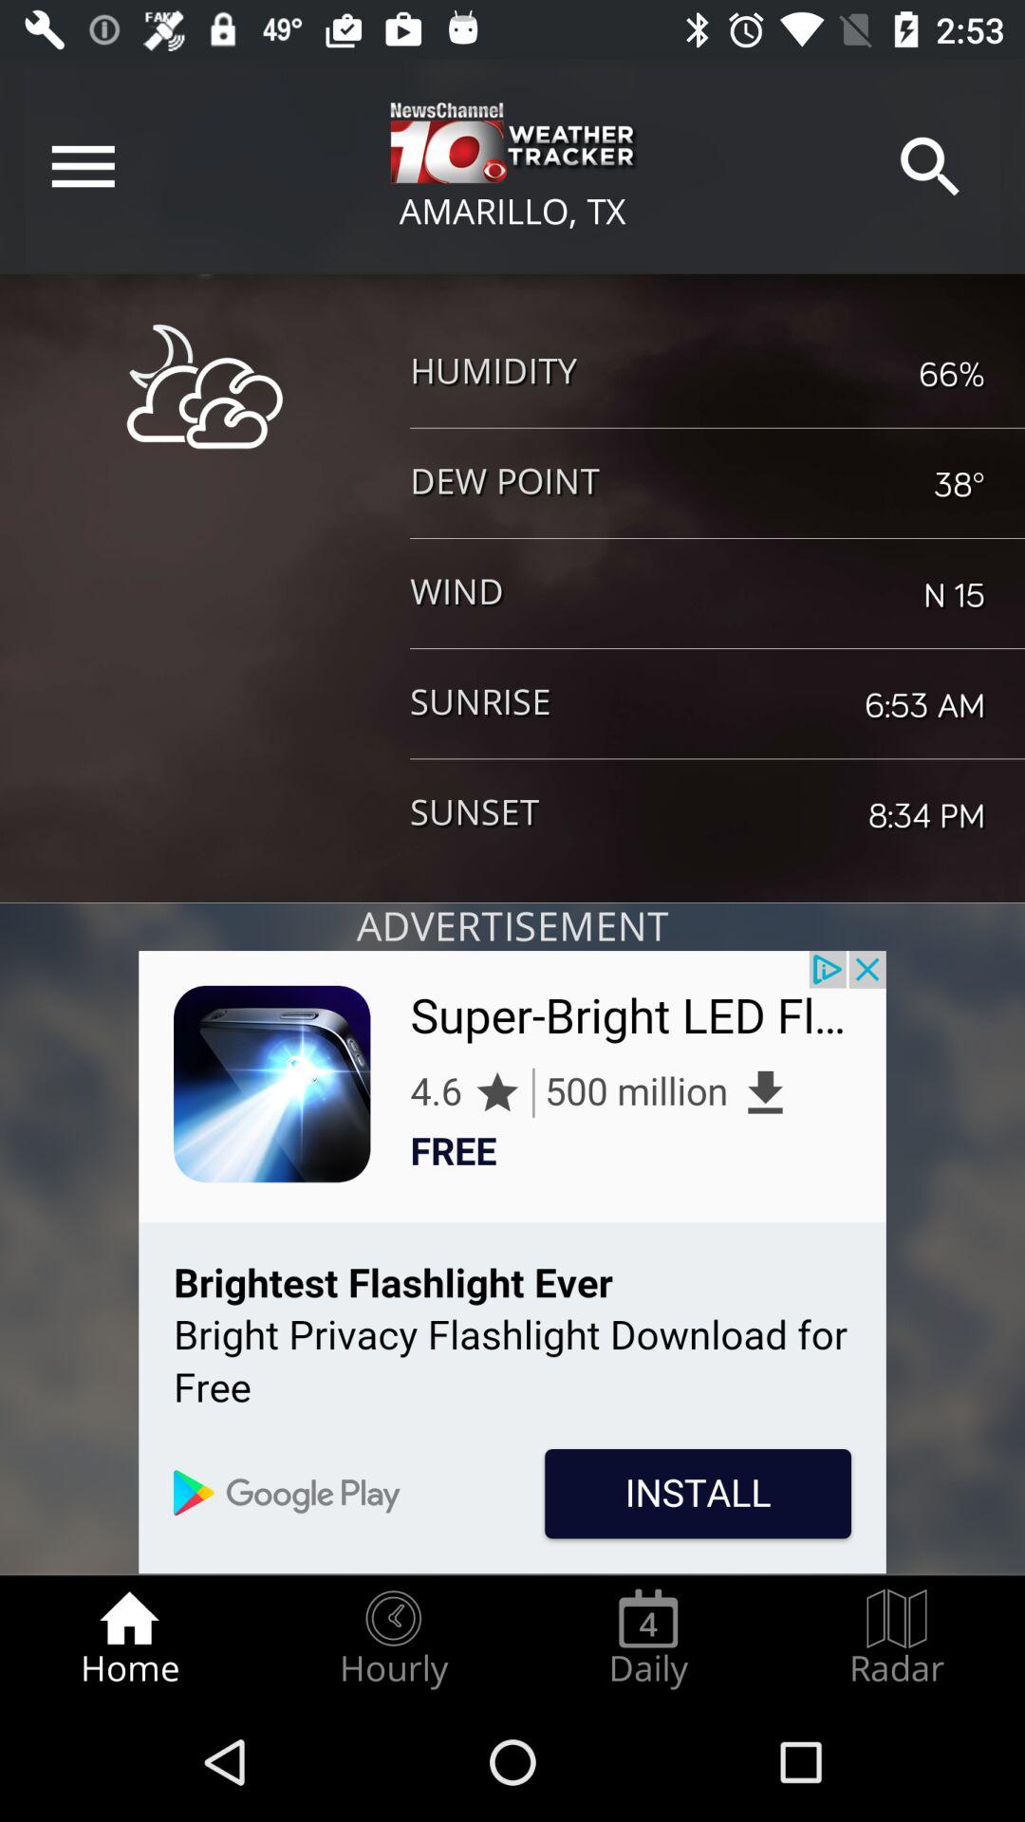 This screenshot has height=1822, width=1025. Describe the element at coordinates (648, 1638) in the screenshot. I see `choose the radio button next to hourly radio button` at that location.